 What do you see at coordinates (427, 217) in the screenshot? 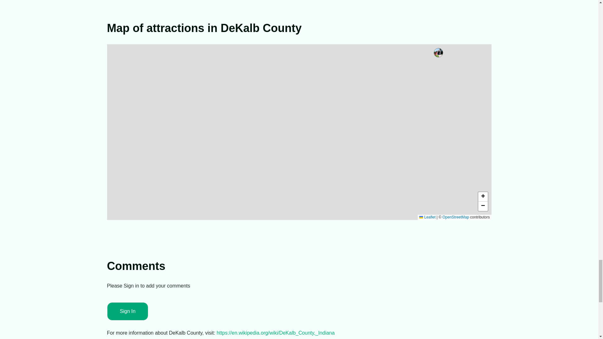
I see `A JavaScript library for interactive maps` at bounding box center [427, 217].